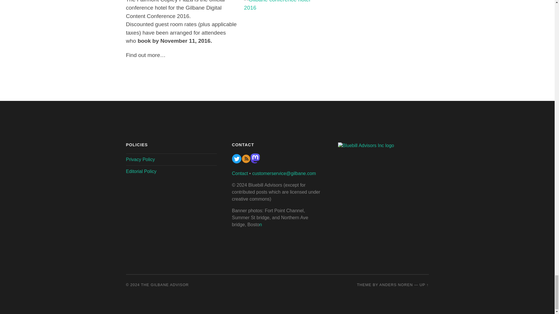 The image size is (559, 314). What do you see at coordinates (236, 162) in the screenshot?
I see `Gilbane twitter feed` at bounding box center [236, 162].